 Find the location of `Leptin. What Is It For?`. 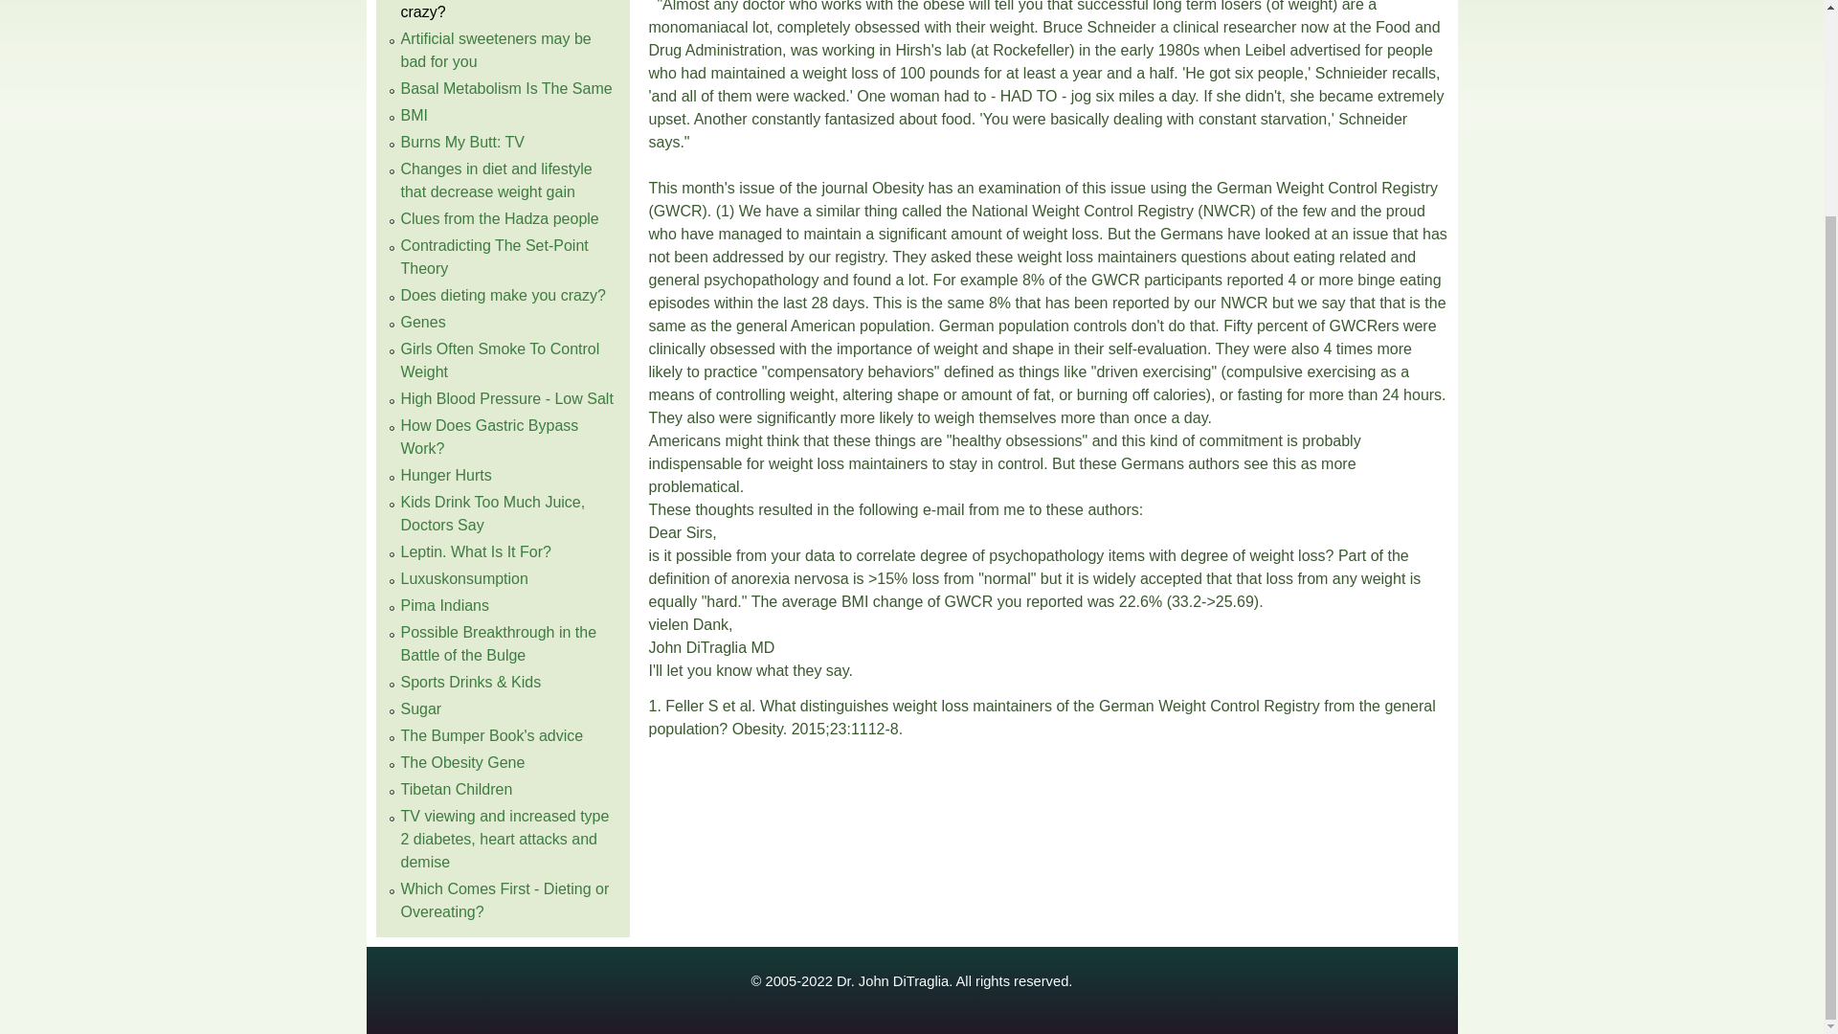

Leptin. What Is It For? is located at coordinates (475, 551).